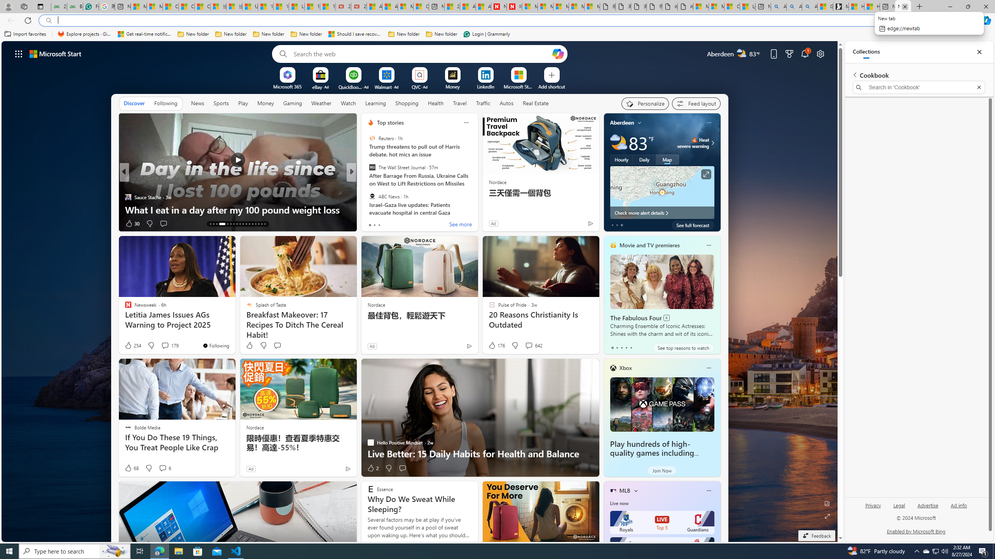  Describe the element at coordinates (265, 103) in the screenshot. I see `Money` at that location.